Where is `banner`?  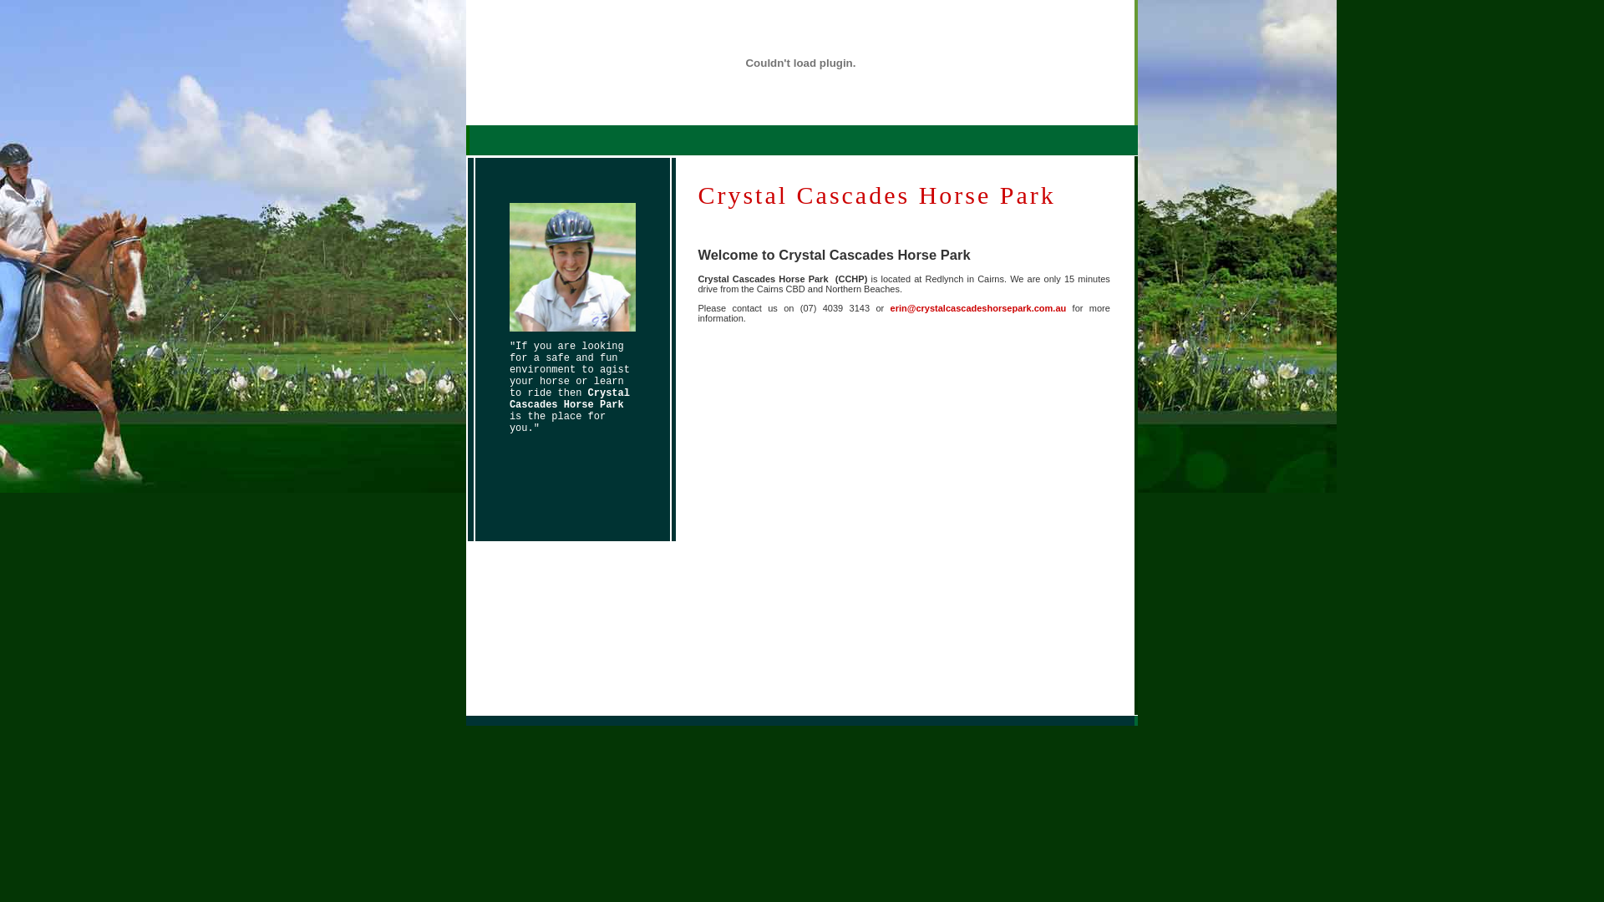 banner is located at coordinates (800, 63).